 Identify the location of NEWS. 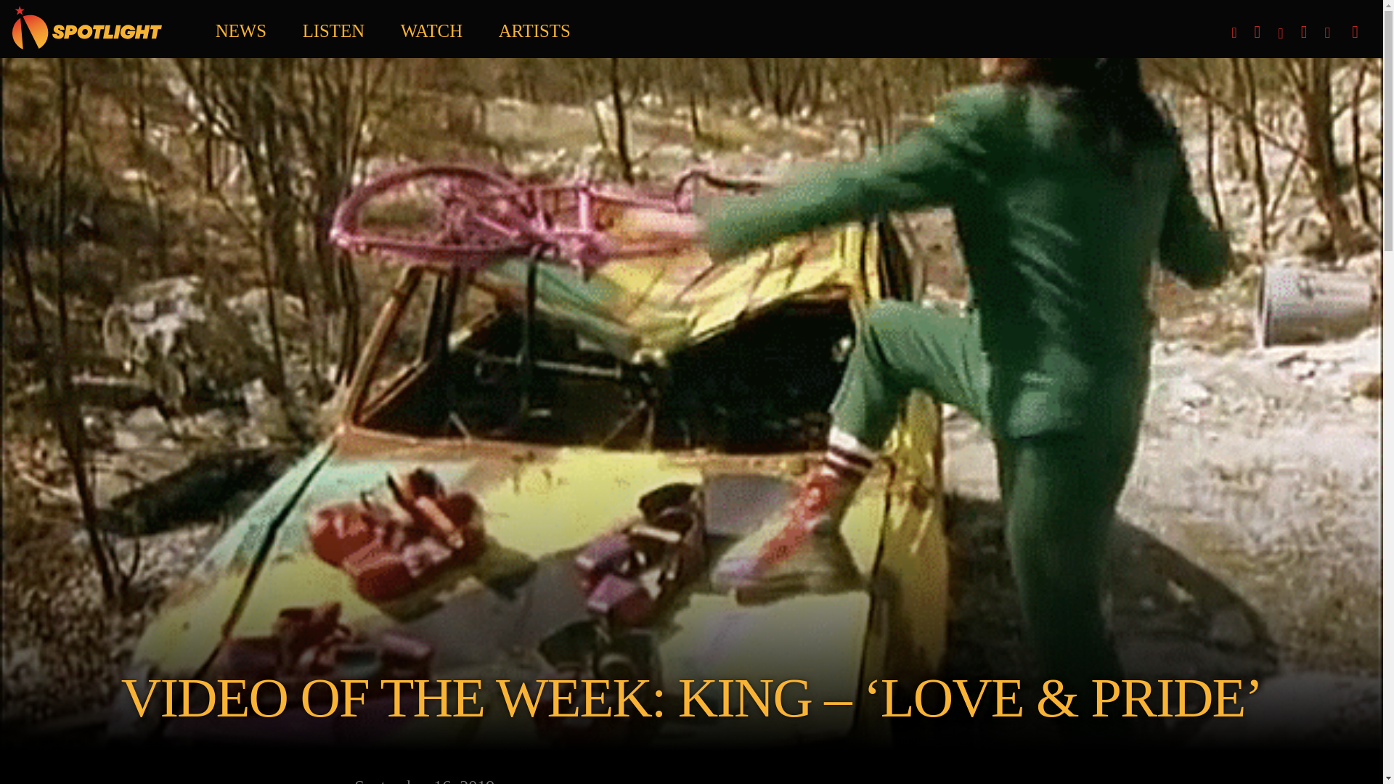
(241, 27).